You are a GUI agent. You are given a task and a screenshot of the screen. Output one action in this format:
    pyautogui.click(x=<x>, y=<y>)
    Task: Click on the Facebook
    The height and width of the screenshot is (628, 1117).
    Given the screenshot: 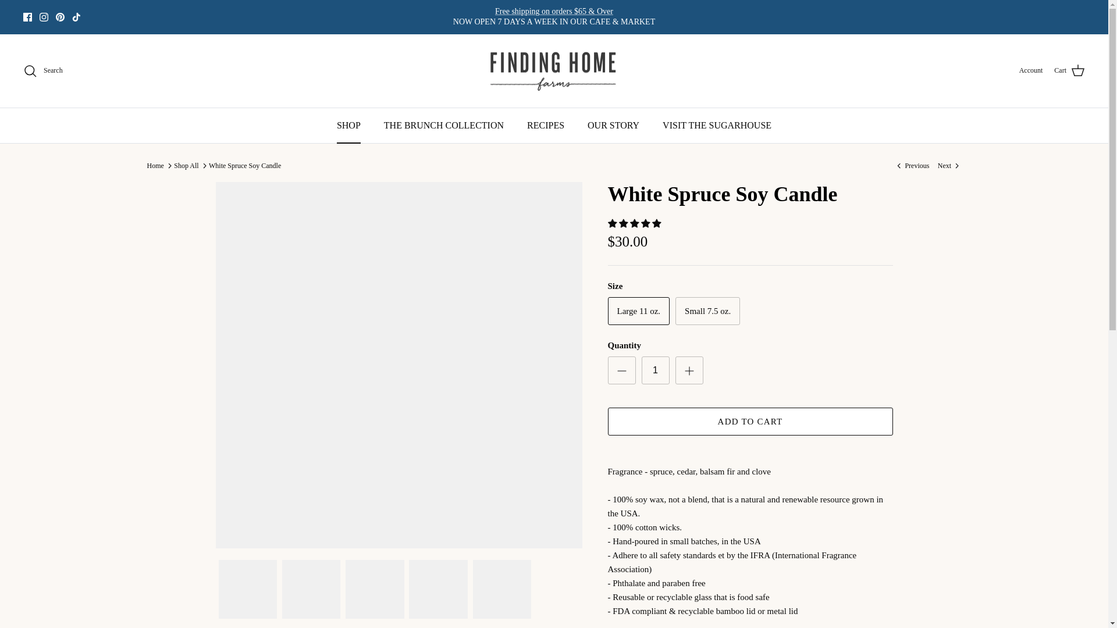 What is the action you would take?
    pyautogui.click(x=28, y=16)
    